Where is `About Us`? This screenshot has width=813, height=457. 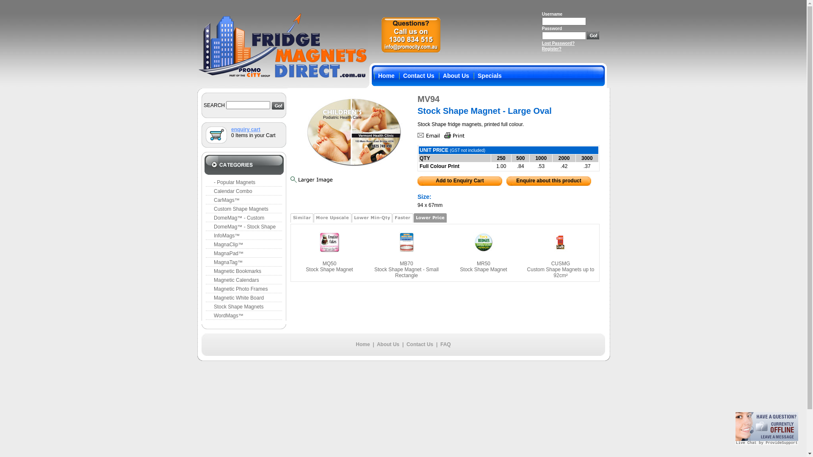 About Us is located at coordinates (388, 344).